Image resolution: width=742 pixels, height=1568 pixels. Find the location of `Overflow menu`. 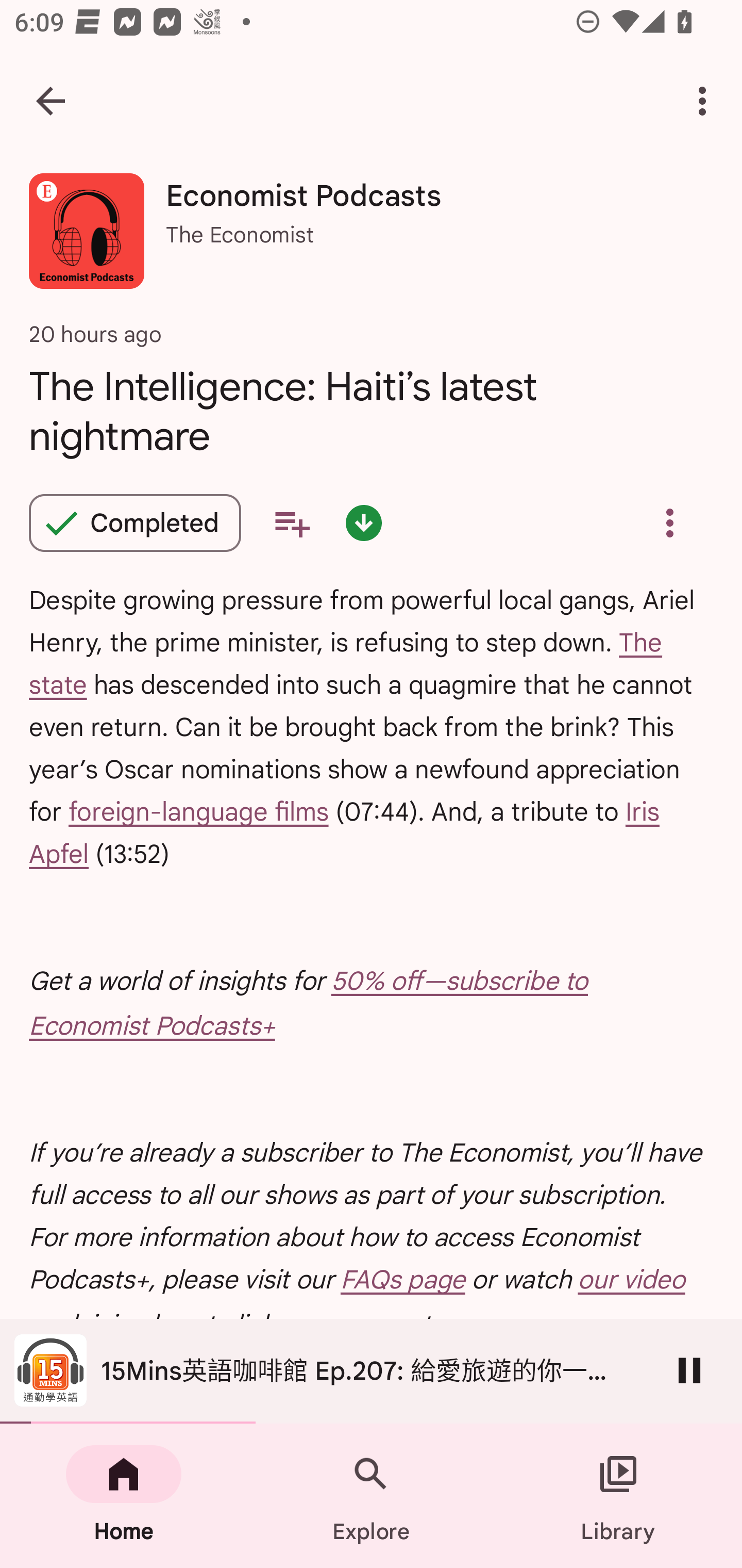

Overflow menu is located at coordinates (669, 523).